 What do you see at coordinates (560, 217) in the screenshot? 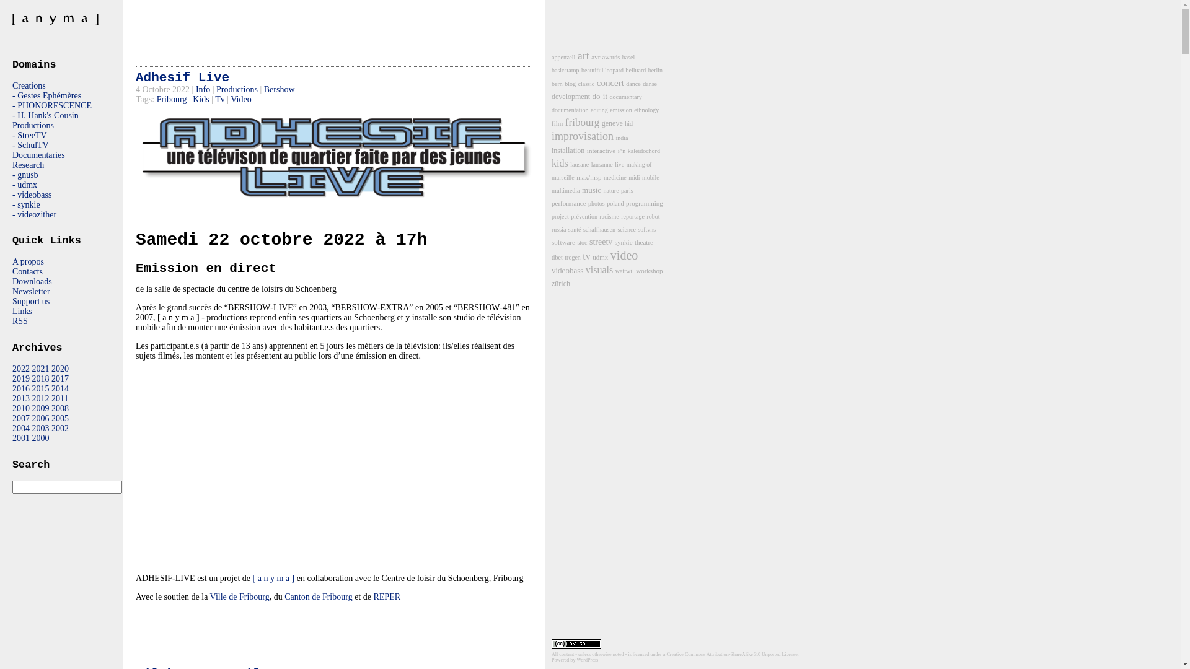
I see `project` at bounding box center [560, 217].